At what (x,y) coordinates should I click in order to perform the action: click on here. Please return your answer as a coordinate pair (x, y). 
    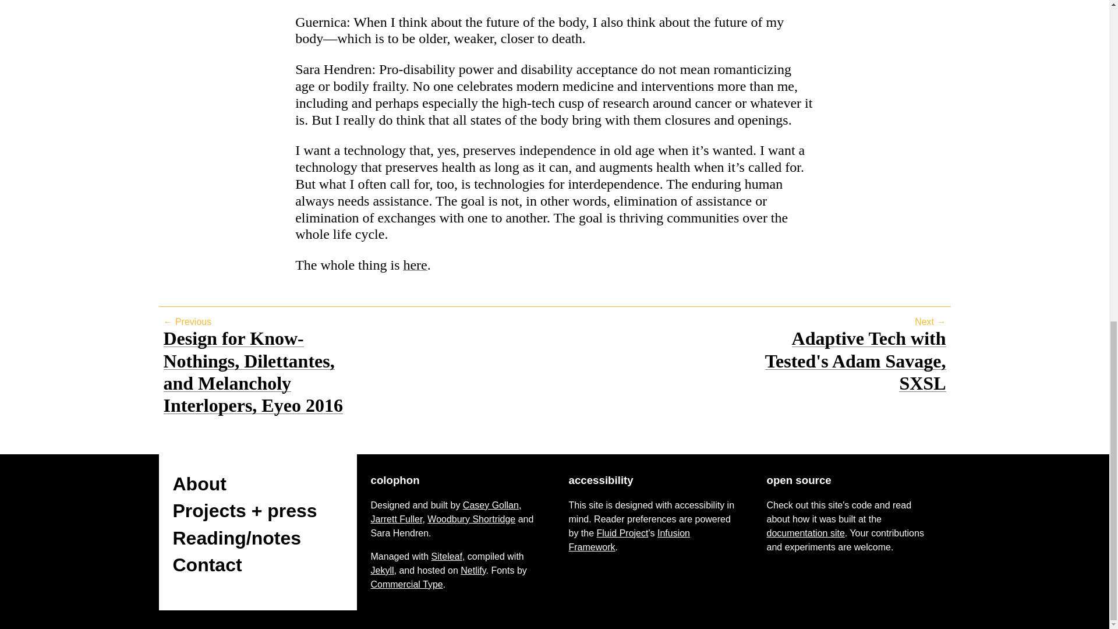
    Looking at the image, I should click on (415, 264).